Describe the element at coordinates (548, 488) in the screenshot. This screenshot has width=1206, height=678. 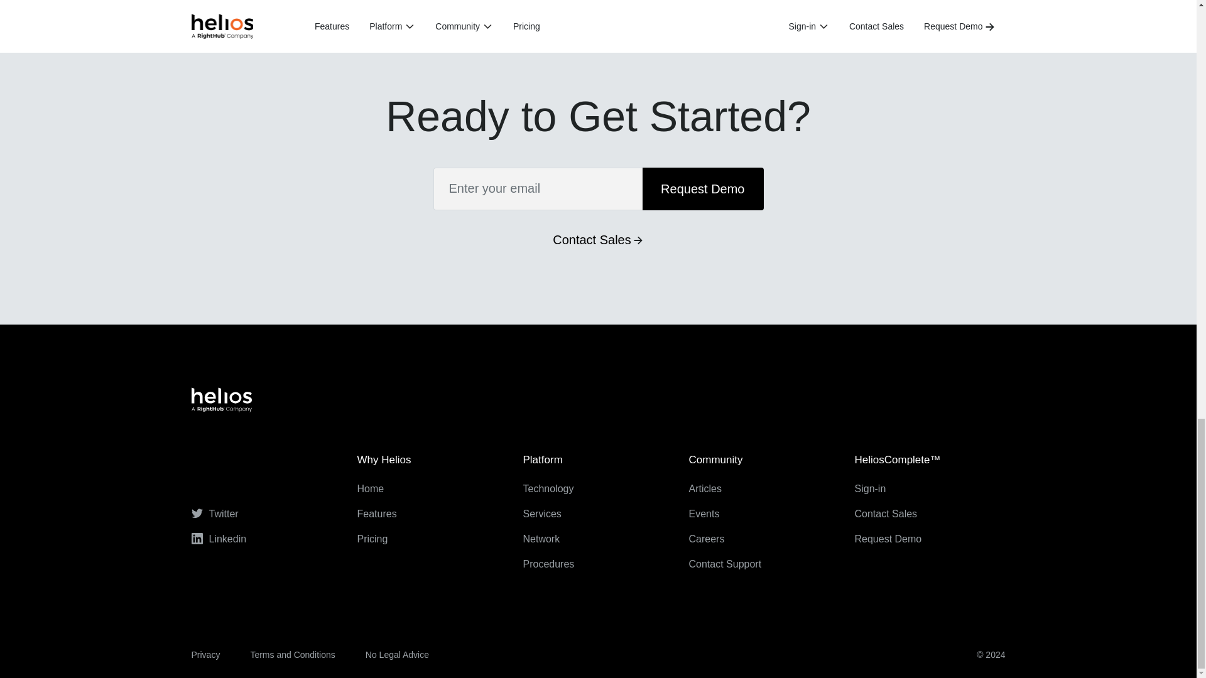
I see `Technology` at that location.